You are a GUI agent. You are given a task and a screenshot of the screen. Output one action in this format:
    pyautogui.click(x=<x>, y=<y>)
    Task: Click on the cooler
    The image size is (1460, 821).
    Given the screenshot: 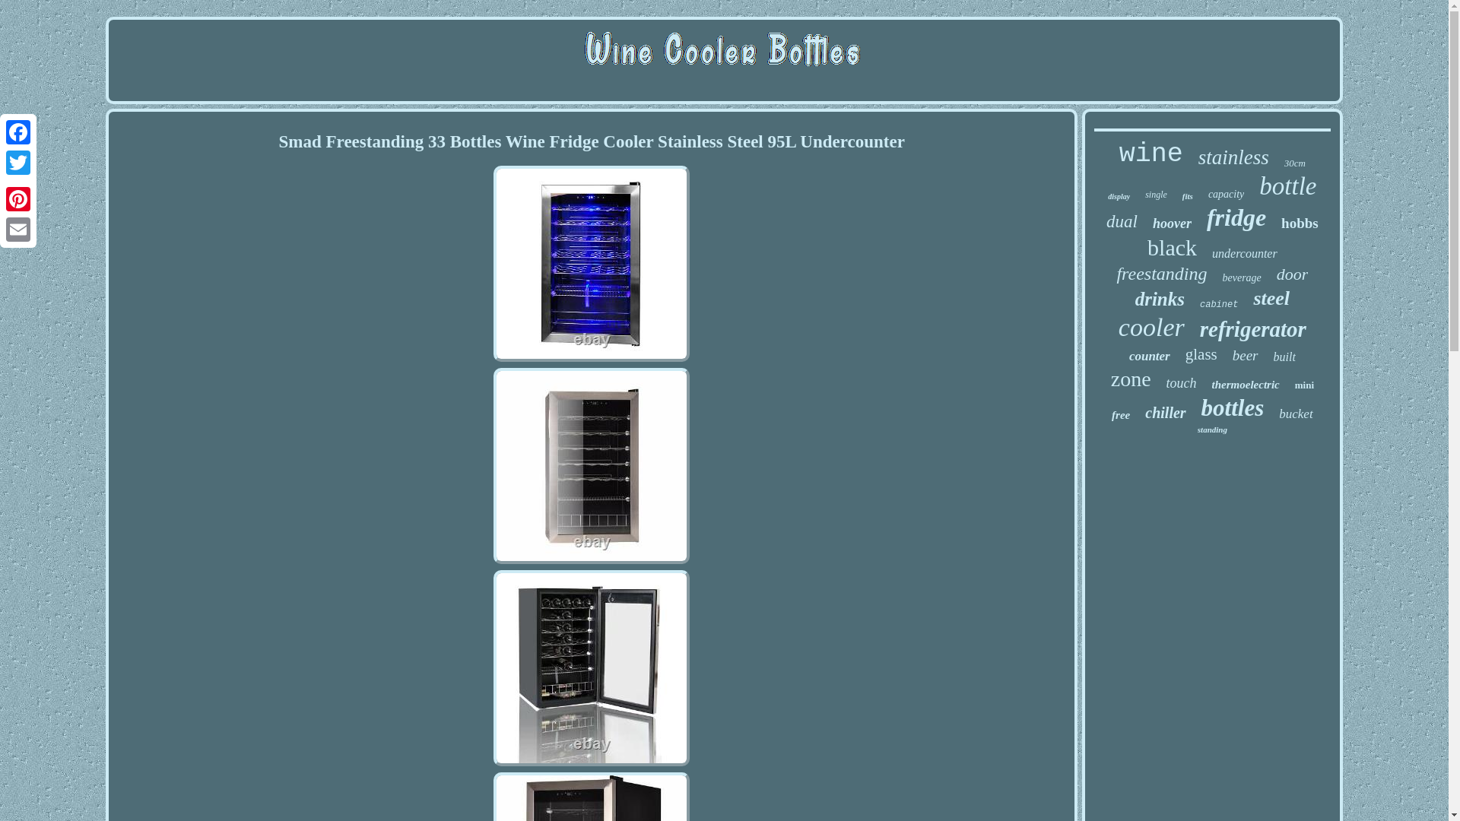 What is the action you would take?
    pyautogui.click(x=1151, y=327)
    